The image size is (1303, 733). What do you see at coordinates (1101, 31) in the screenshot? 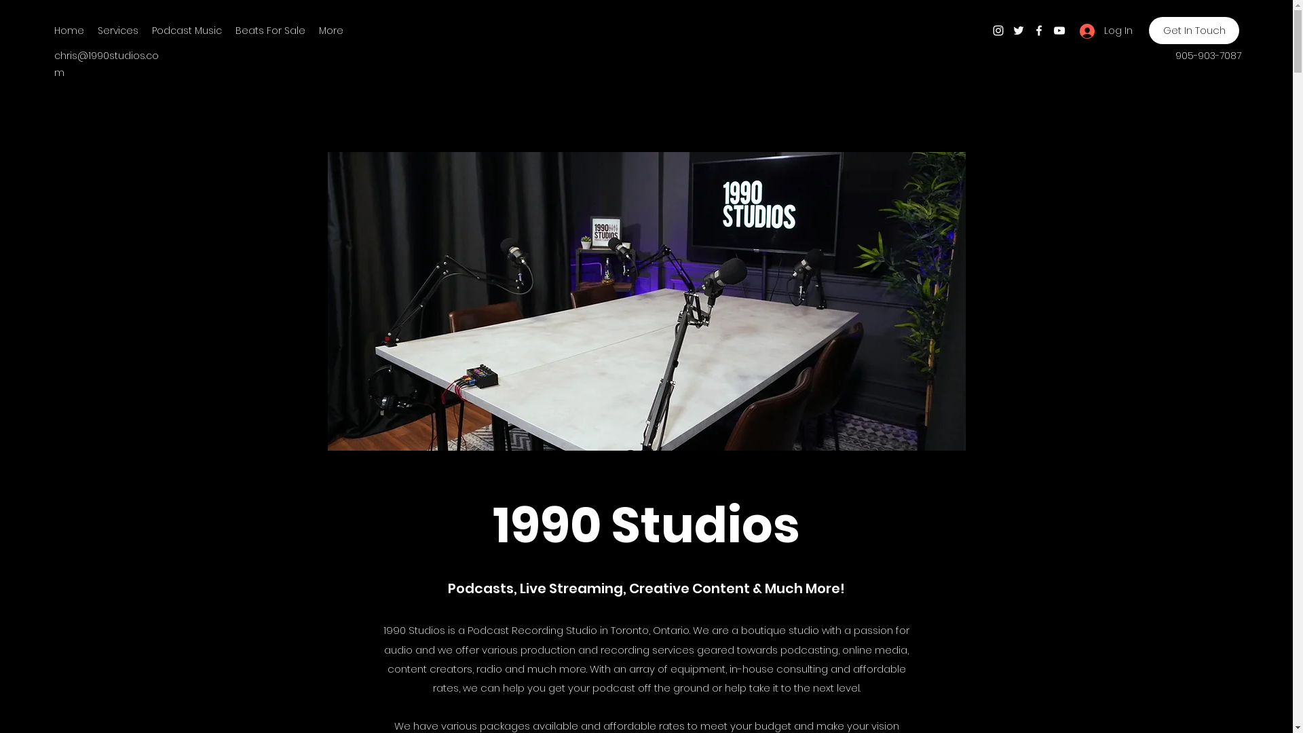
I see `Log In` at bounding box center [1101, 31].